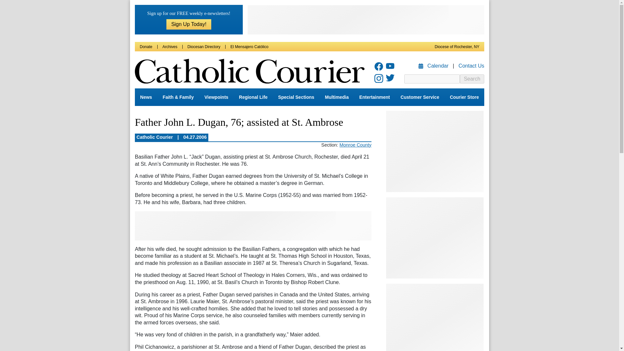  What do you see at coordinates (366, 19) in the screenshot?
I see `3rd party ad content` at bounding box center [366, 19].